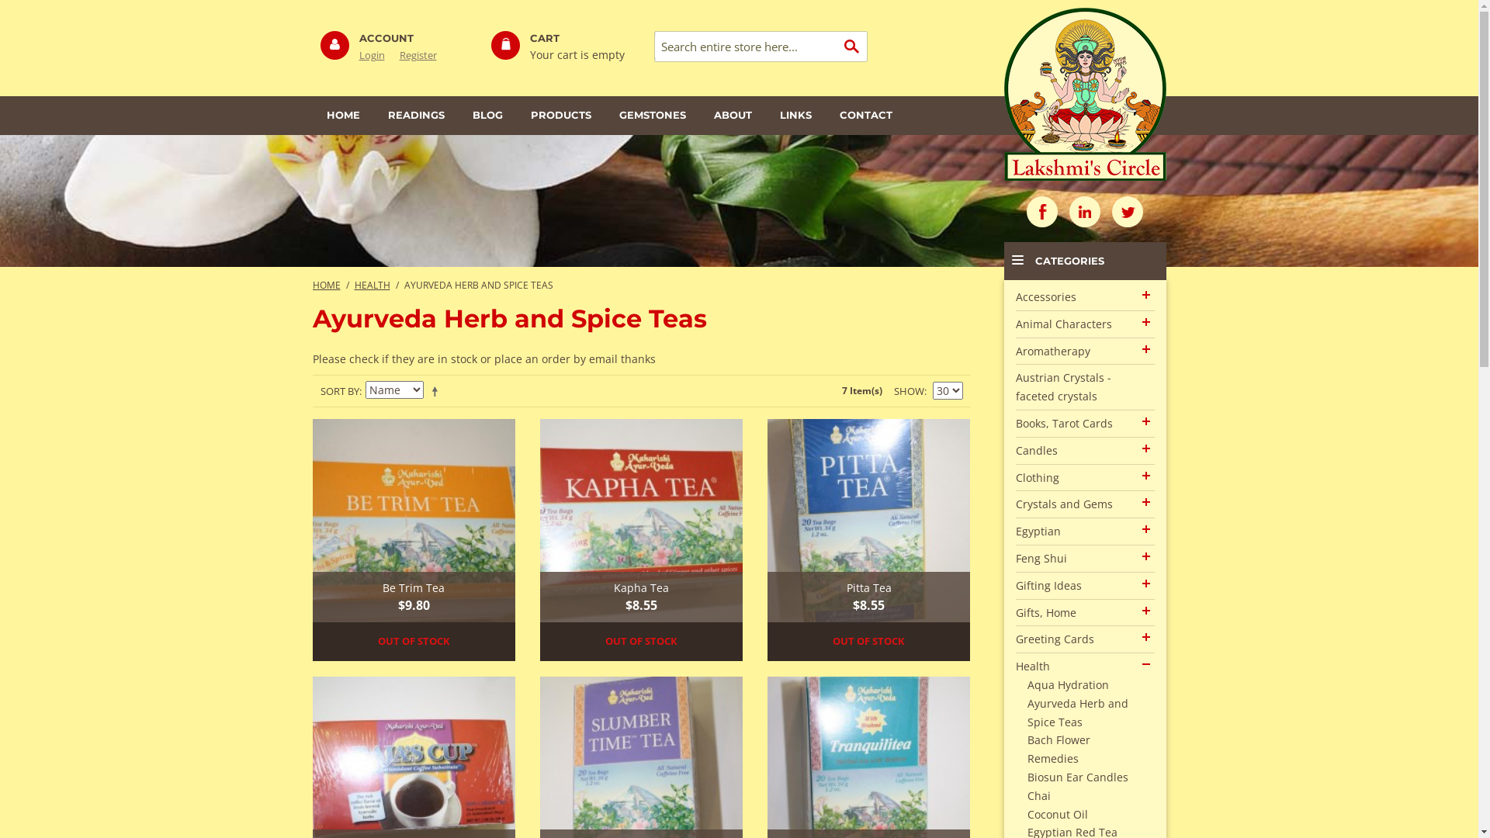 The height and width of the screenshot is (838, 1490). I want to click on Egyptian, so click(1038, 531).